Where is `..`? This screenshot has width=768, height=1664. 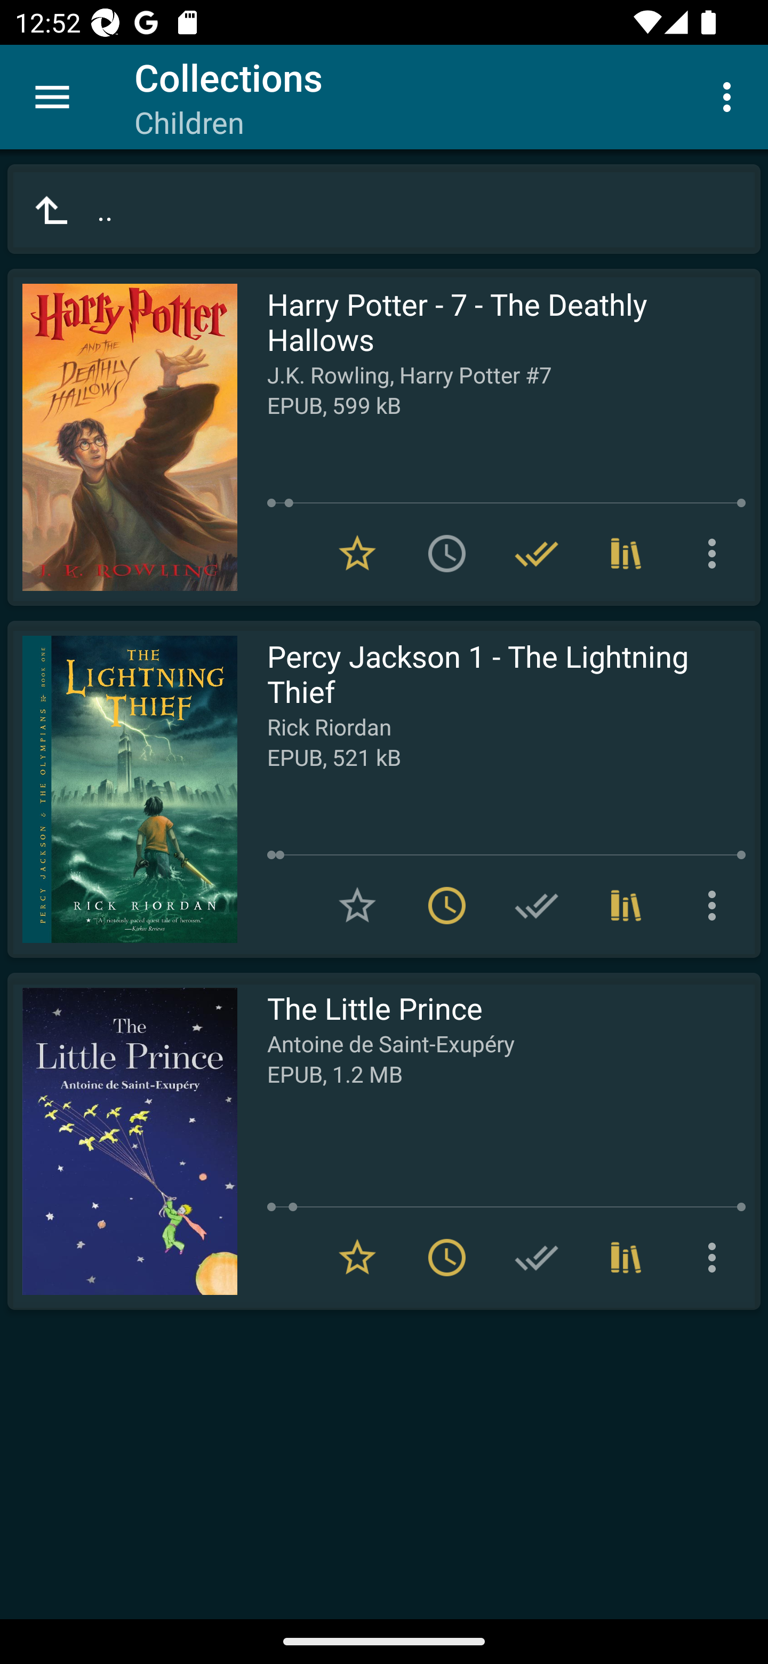 .. is located at coordinates (384, 209).